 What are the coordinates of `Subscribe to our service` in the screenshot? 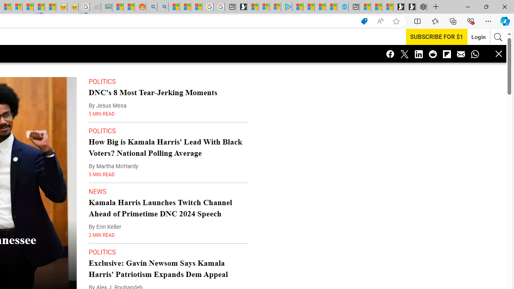 It's located at (436, 37).